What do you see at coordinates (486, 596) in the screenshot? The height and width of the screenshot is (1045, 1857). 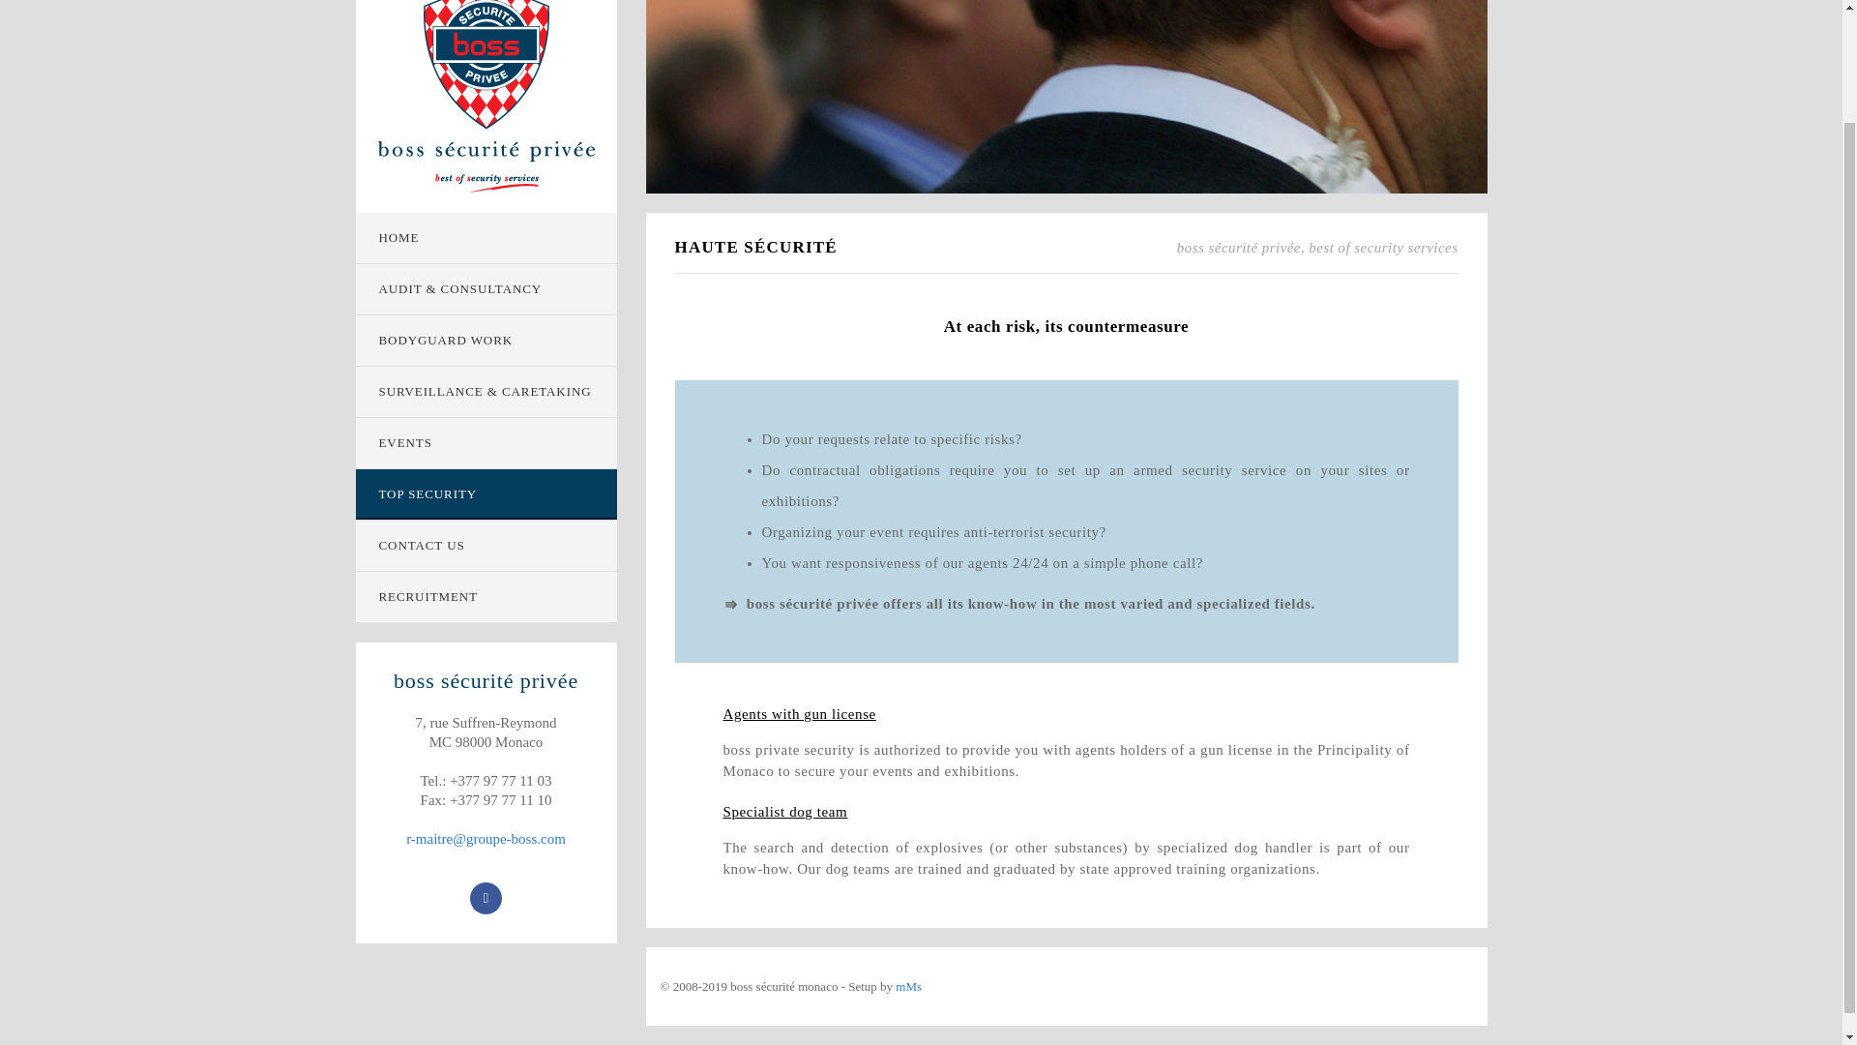 I see `RECRUITMENT` at bounding box center [486, 596].